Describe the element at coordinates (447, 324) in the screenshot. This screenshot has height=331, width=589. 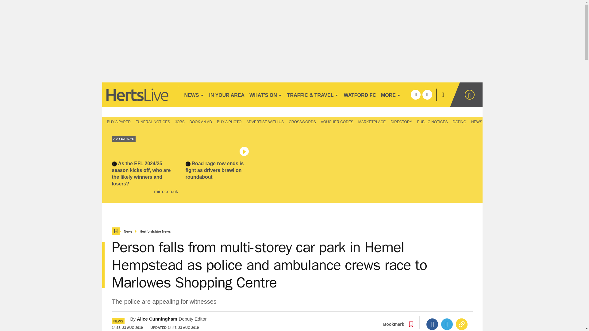
I see `Twitter` at that location.